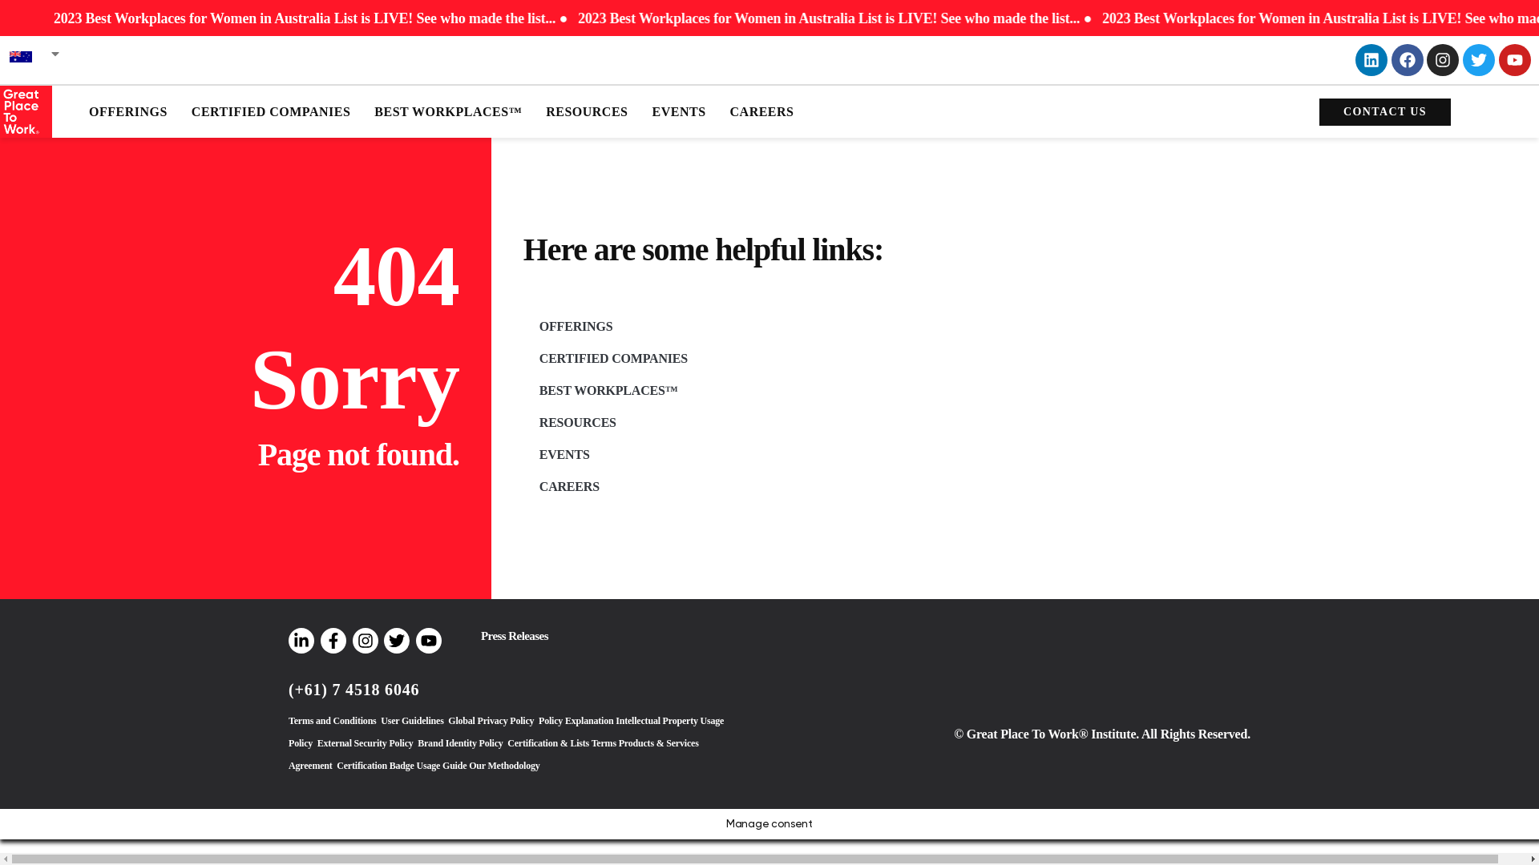 Image resolution: width=1539 pixels, height=865 pixels. Describe the element at coordinates (128, 111) in the screenshot. I see `OFFERINGS` at that location.